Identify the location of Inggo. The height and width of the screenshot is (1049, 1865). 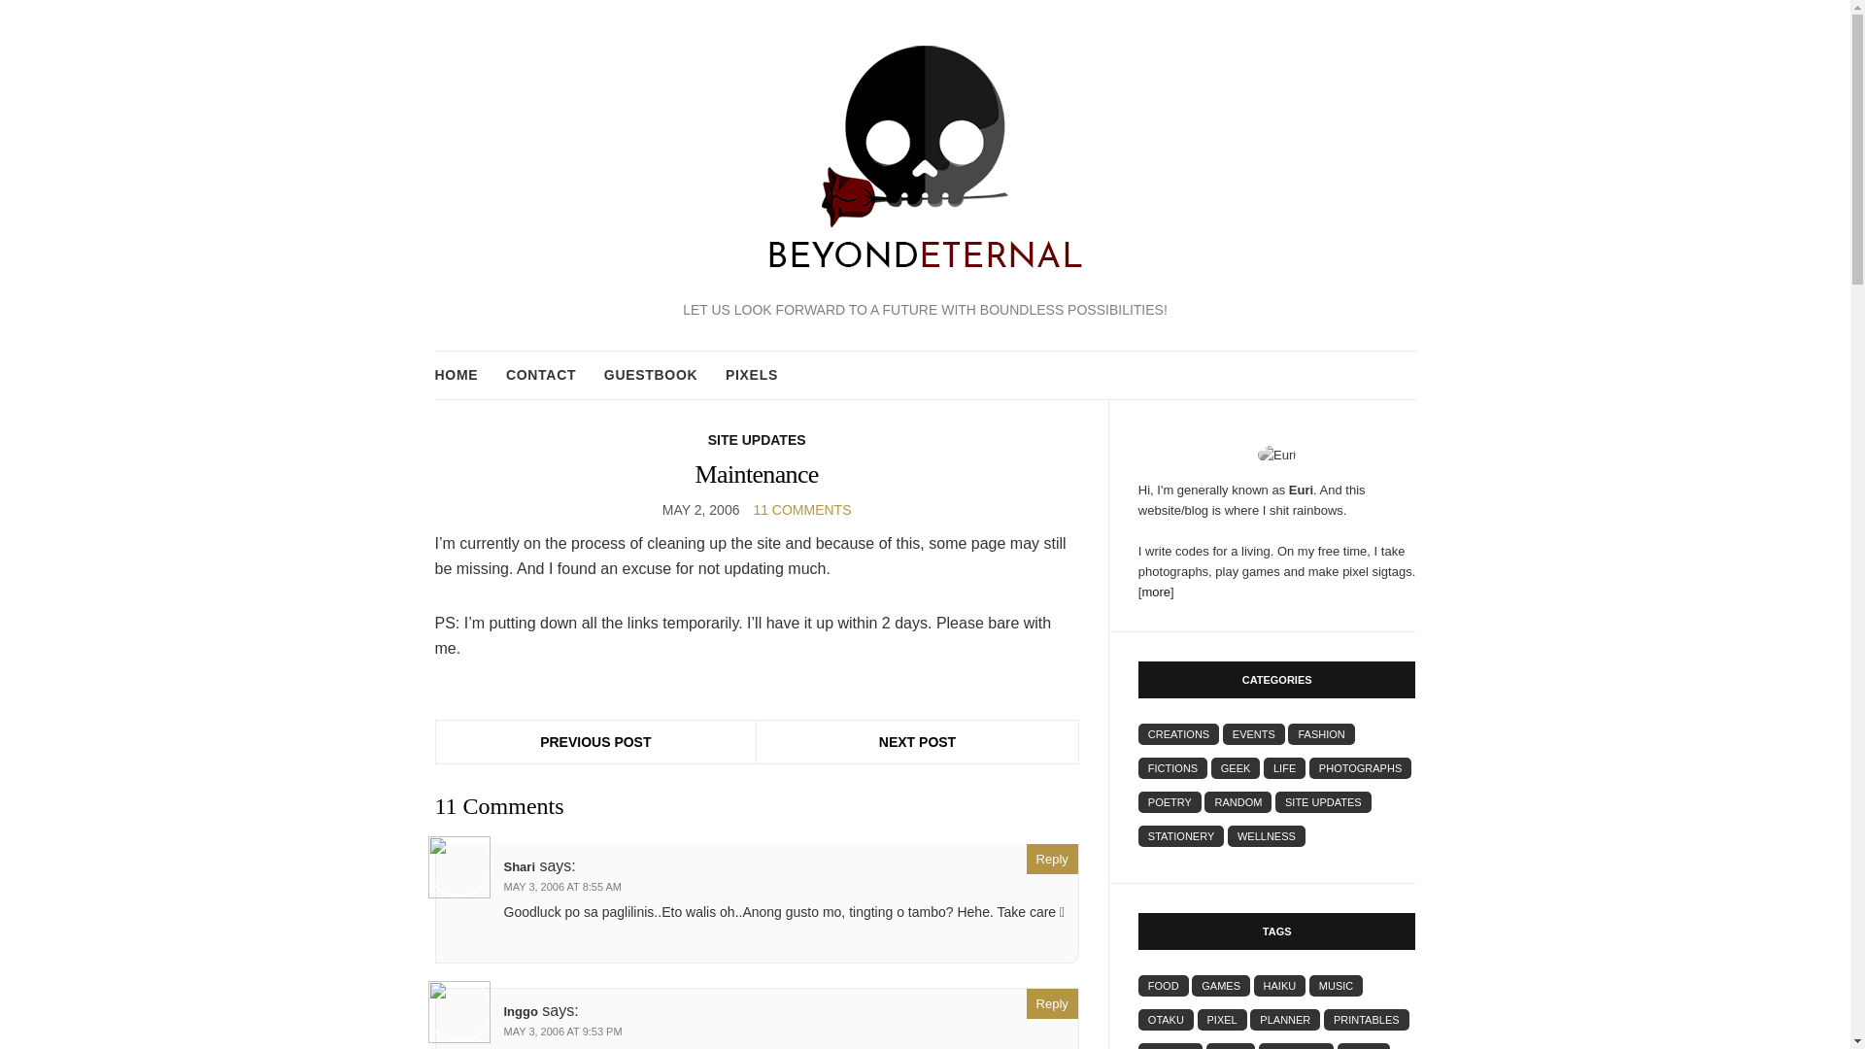
(520, 1010).